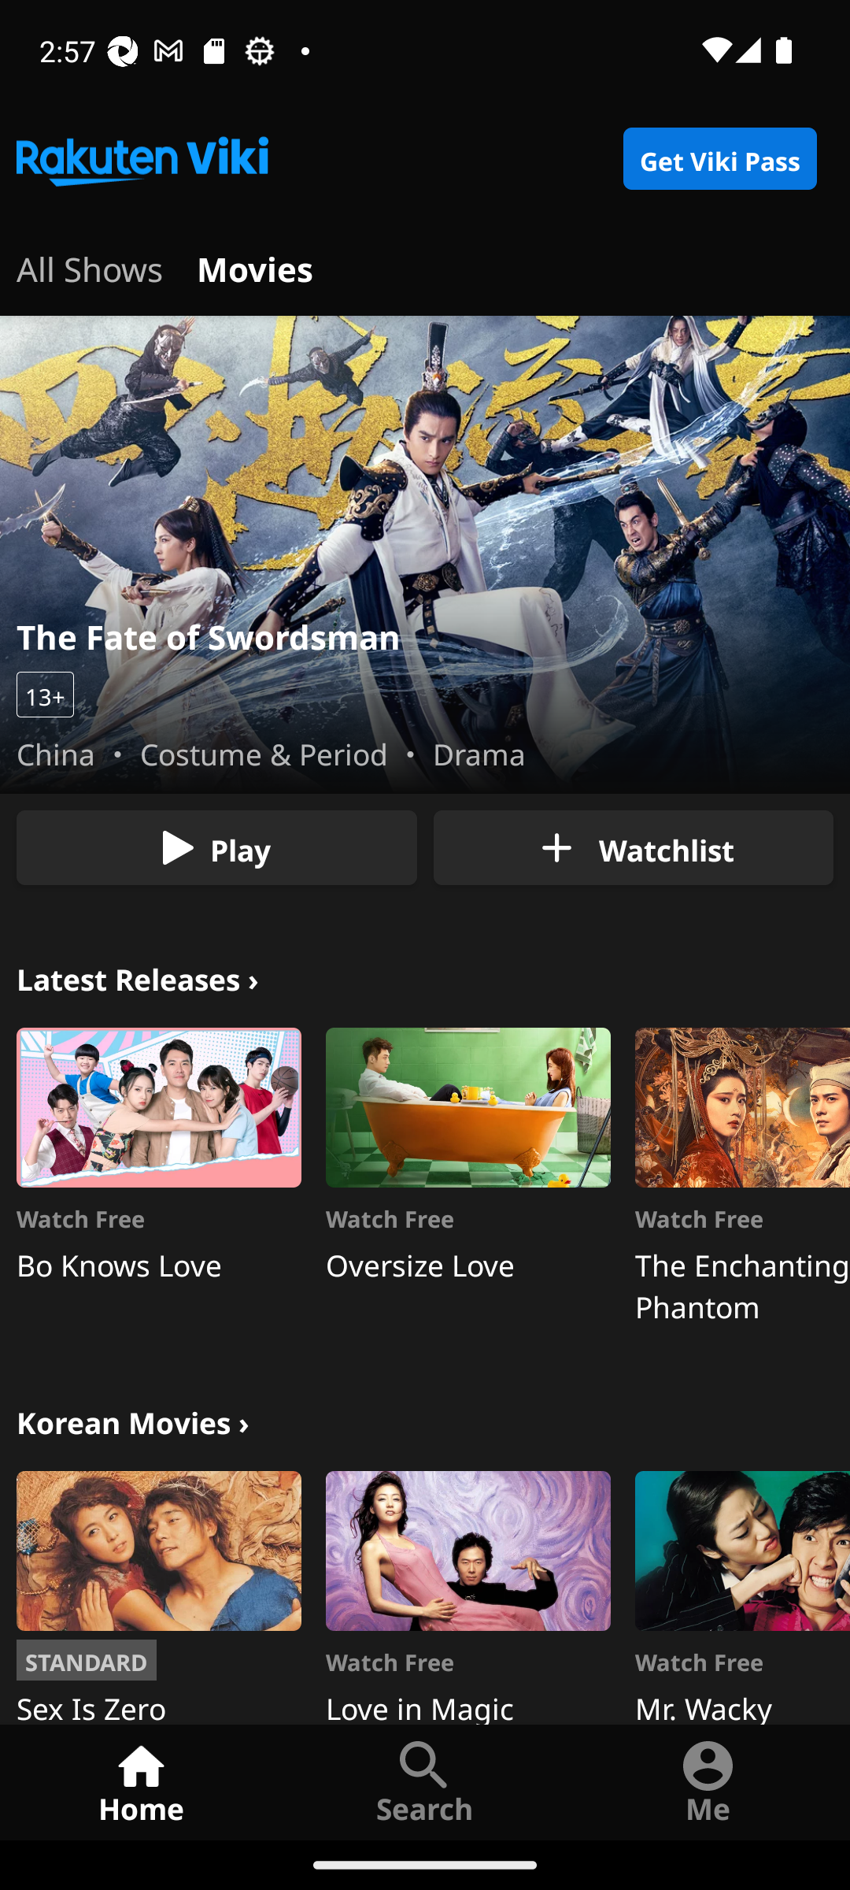 This screenshot has height=1890, width=850. Describe the element at coordinates (425, 1781) in the screenshot. I see `Search` at that location.